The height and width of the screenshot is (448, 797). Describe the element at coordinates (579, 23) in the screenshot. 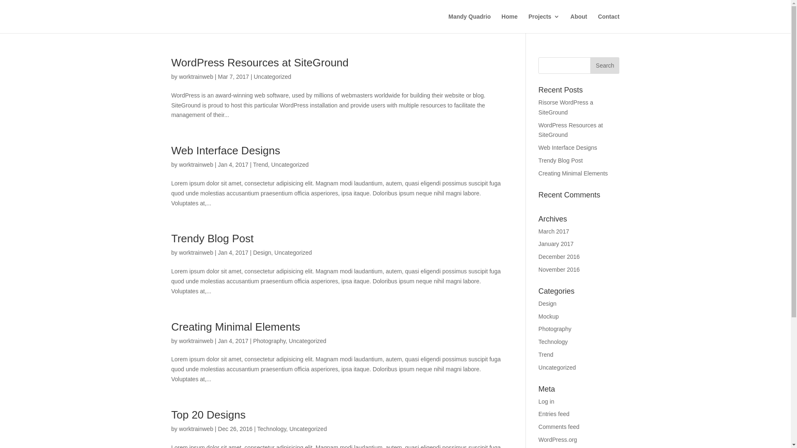

I see `About` at that location.